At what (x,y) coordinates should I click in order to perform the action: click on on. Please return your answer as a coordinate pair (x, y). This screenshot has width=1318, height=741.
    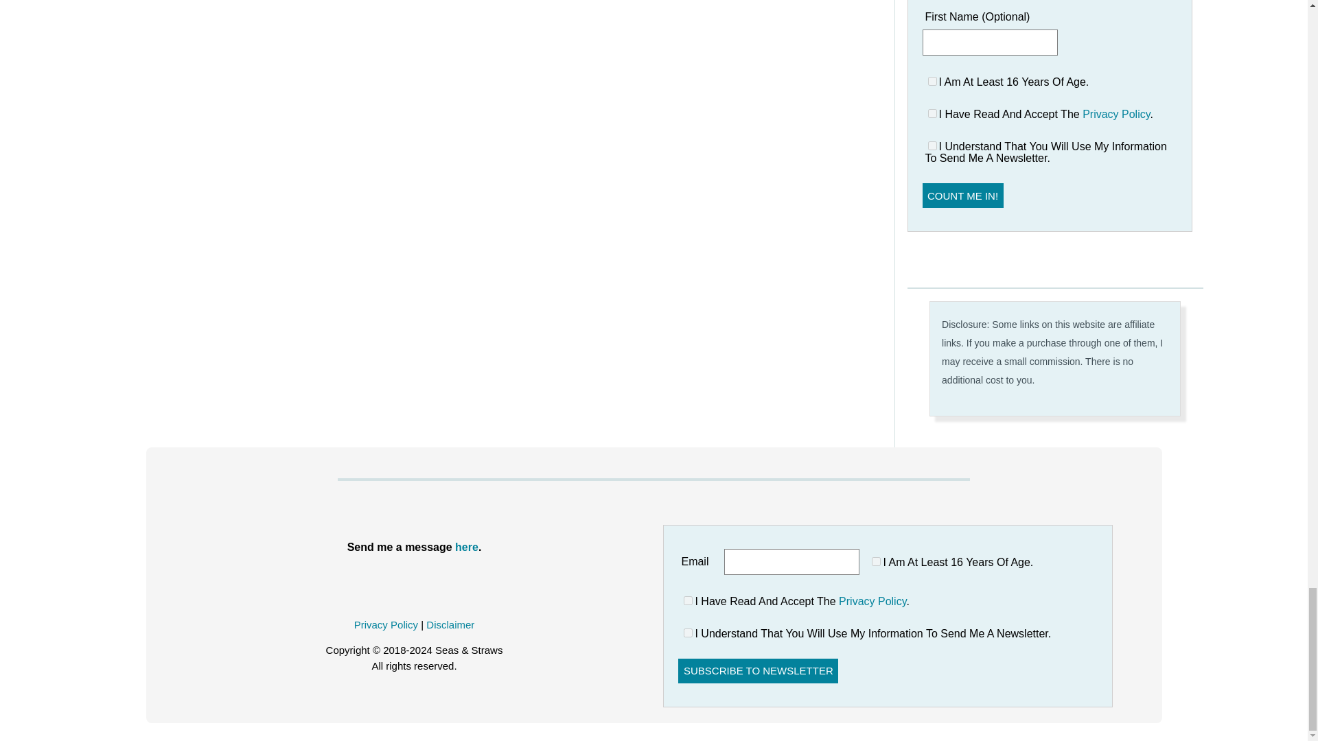
    Looking at the image, I should click on (932, 81).